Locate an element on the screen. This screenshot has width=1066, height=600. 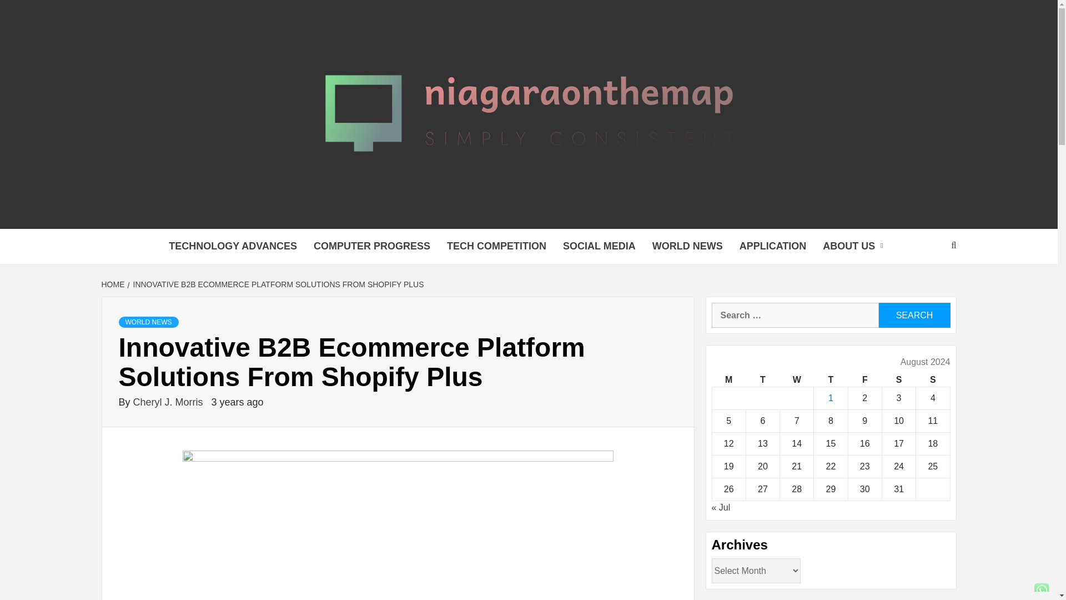
Tuesday is located at coordinates (762, 380).